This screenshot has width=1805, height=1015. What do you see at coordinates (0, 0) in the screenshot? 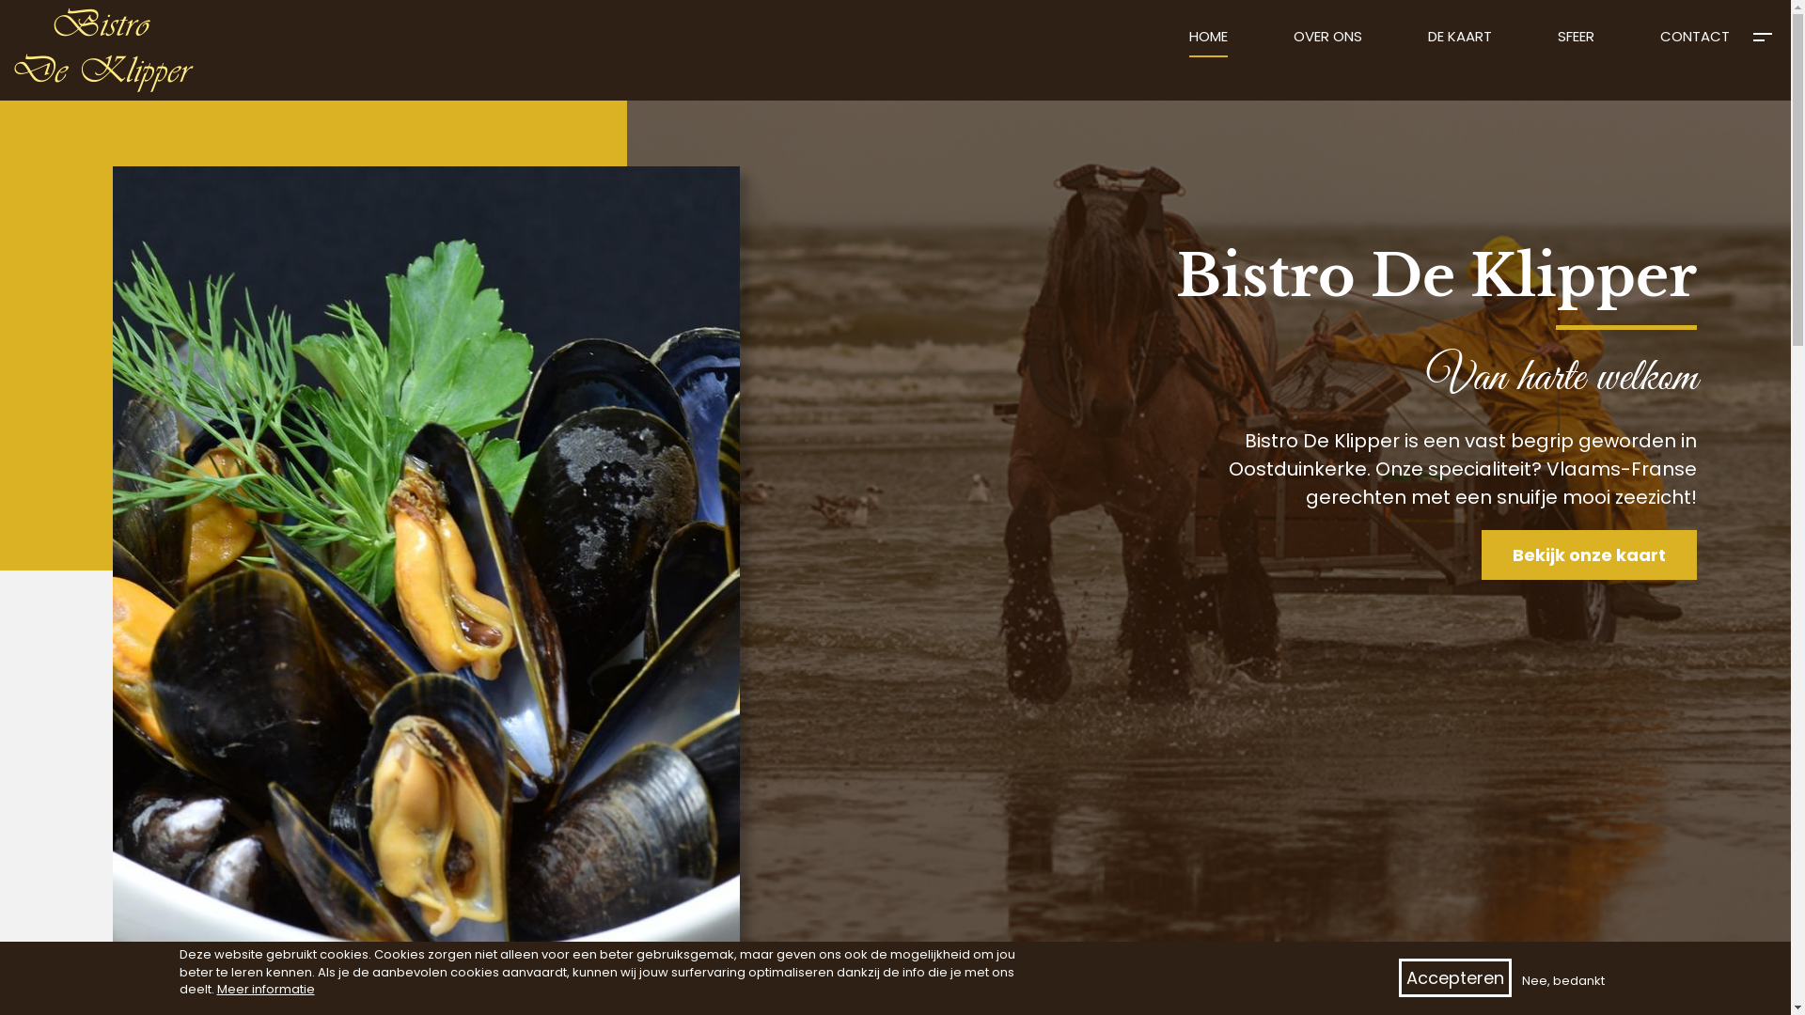
I see `Bistro De Klipper - Oostduinkerke` at bounding box center [0, 0].